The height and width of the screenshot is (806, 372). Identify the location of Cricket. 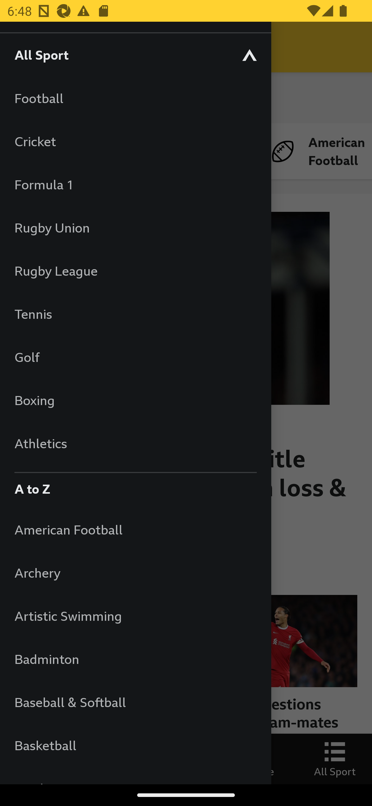
(135, 141).